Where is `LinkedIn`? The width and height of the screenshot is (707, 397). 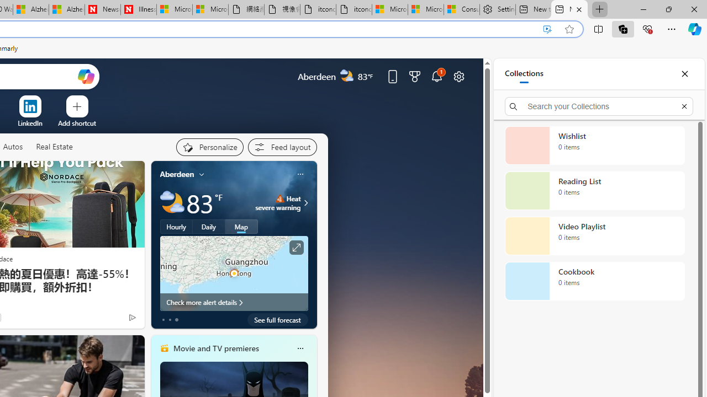 LinkedIn is located at coordinates (30, 123).